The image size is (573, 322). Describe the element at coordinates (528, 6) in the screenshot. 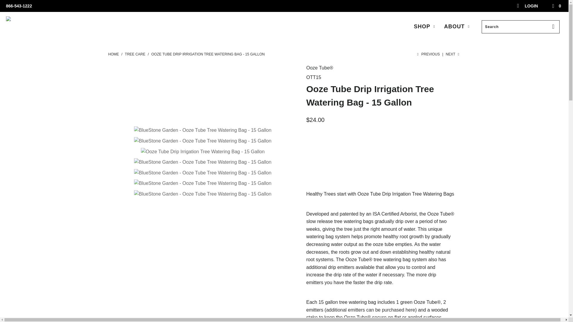

I see `My Account ` at that location.